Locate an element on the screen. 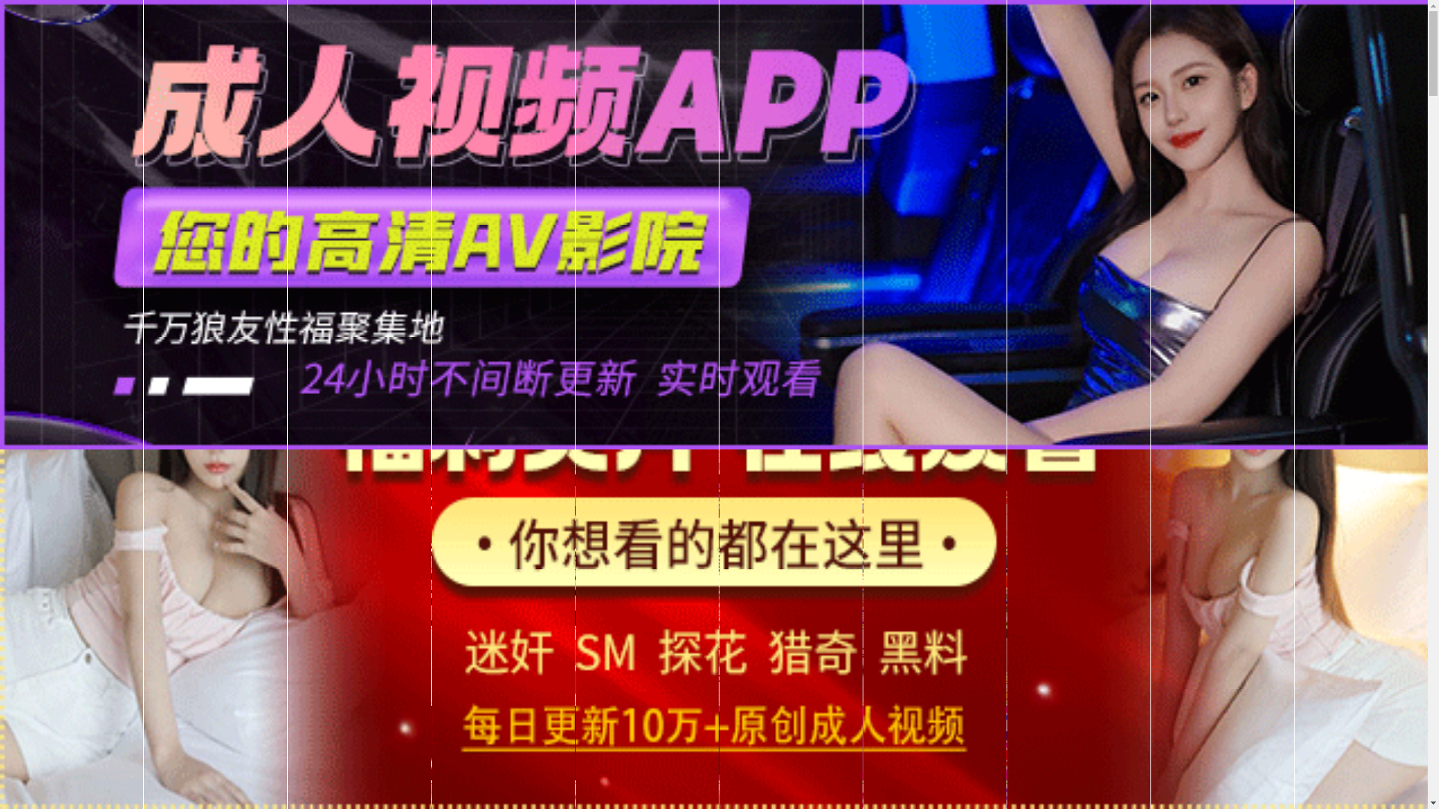 This screenshot has height=809, width=1439. | is located at coordinates (1260, 466).